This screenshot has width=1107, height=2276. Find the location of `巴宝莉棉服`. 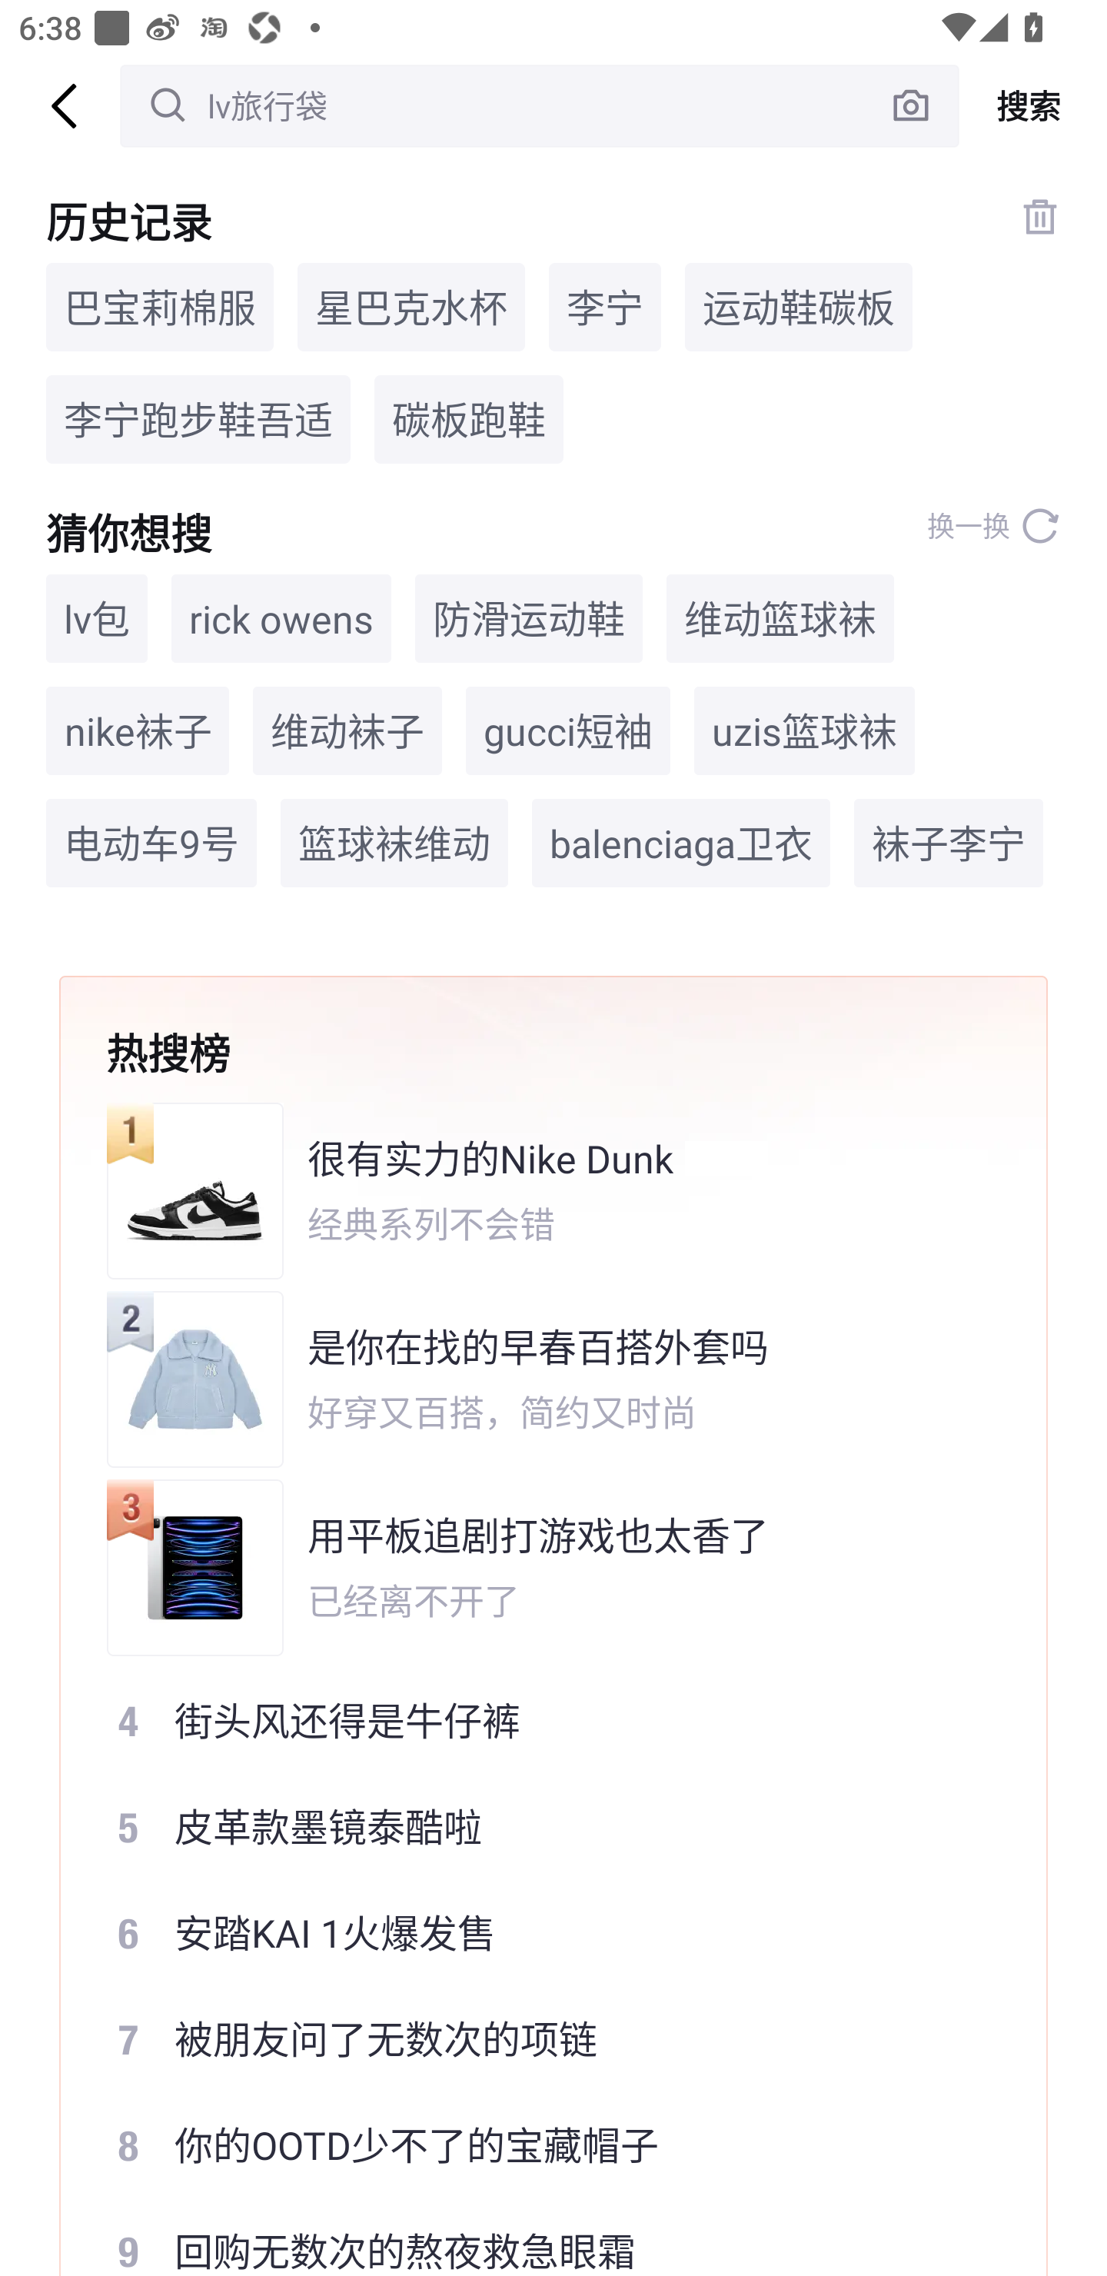

巴宝莉棉服 is located at coordinates (160, 307).